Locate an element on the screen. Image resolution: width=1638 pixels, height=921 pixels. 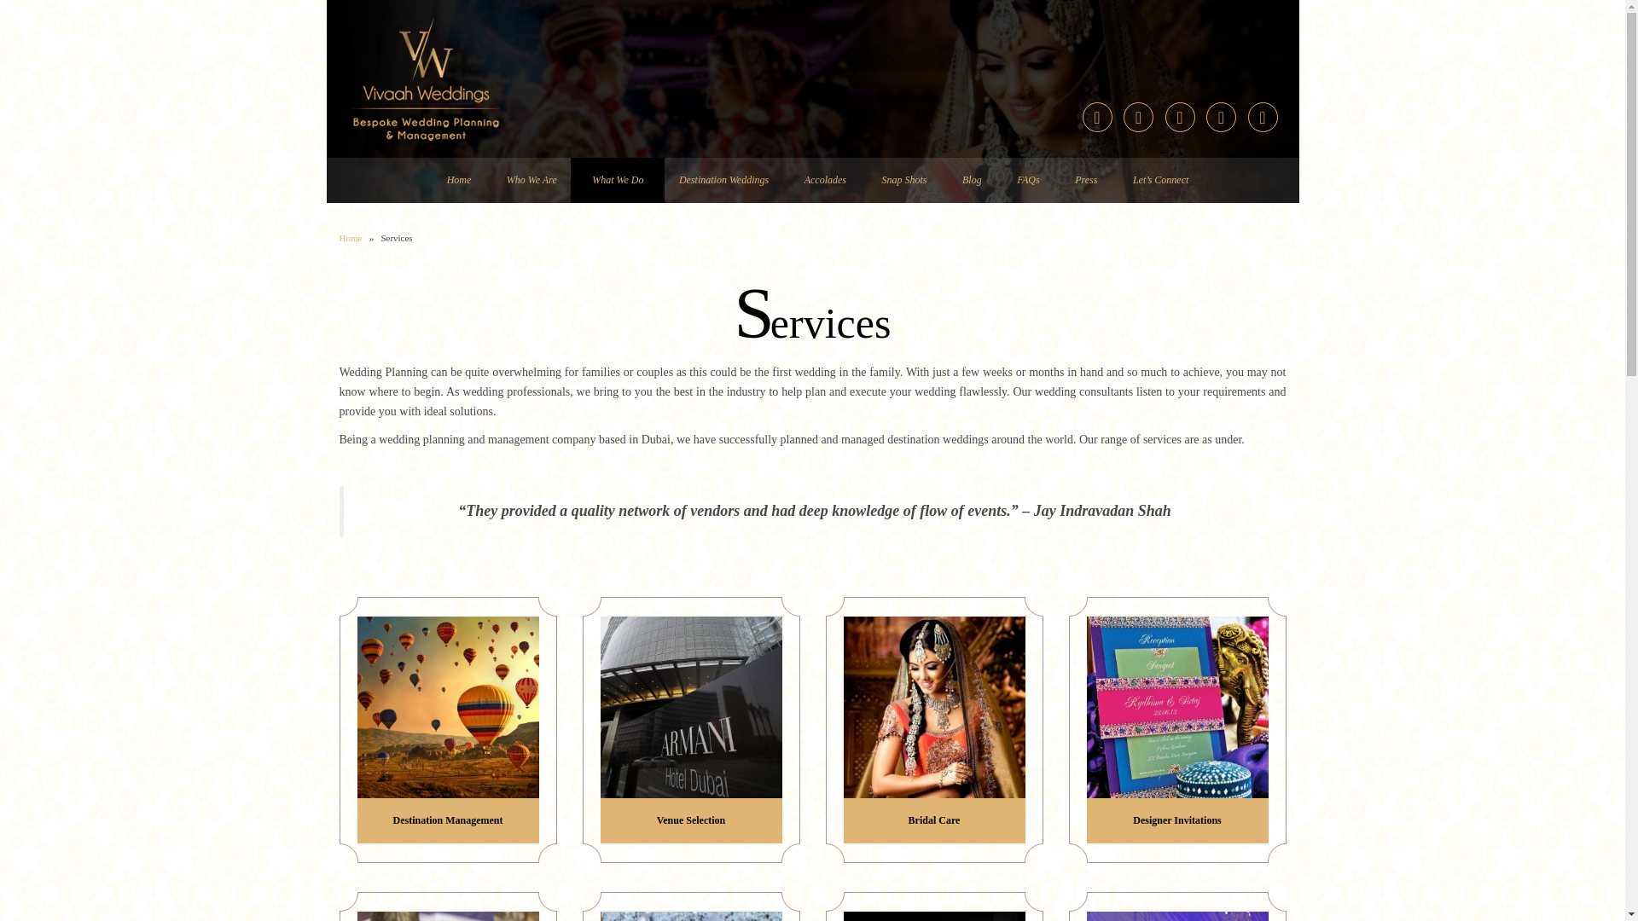
Sangeet Skit Show Direction is located at coordinates (933, 916).